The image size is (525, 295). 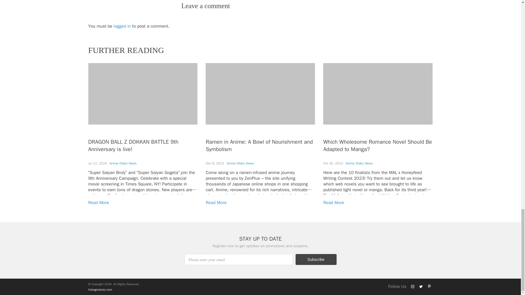 I want to click on Ramen in Anime: A Bowl of Nourishment and Symbolism, so click(x=259, y=145).